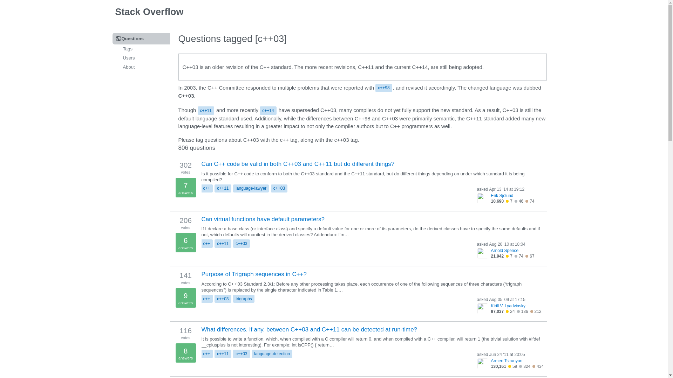 Image resolution: width=673 pixels, height=378 pixels. What do you see at coordinates (519, 201) in the screenshot?
I see `46 silver badges` at bounding box center [519, 201].